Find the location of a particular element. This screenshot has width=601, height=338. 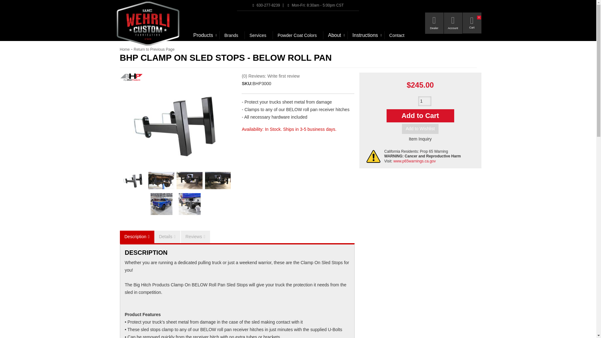

Brands is located at coordinates (232, 35).